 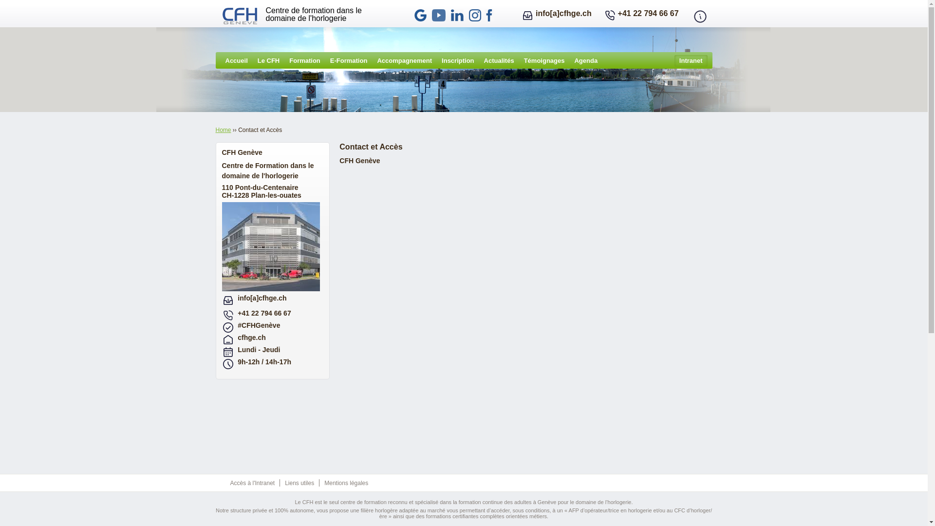 What do you see at coordinates (223, 130) in the screenshot?
I see `Home` at bounding box center [223, 130].